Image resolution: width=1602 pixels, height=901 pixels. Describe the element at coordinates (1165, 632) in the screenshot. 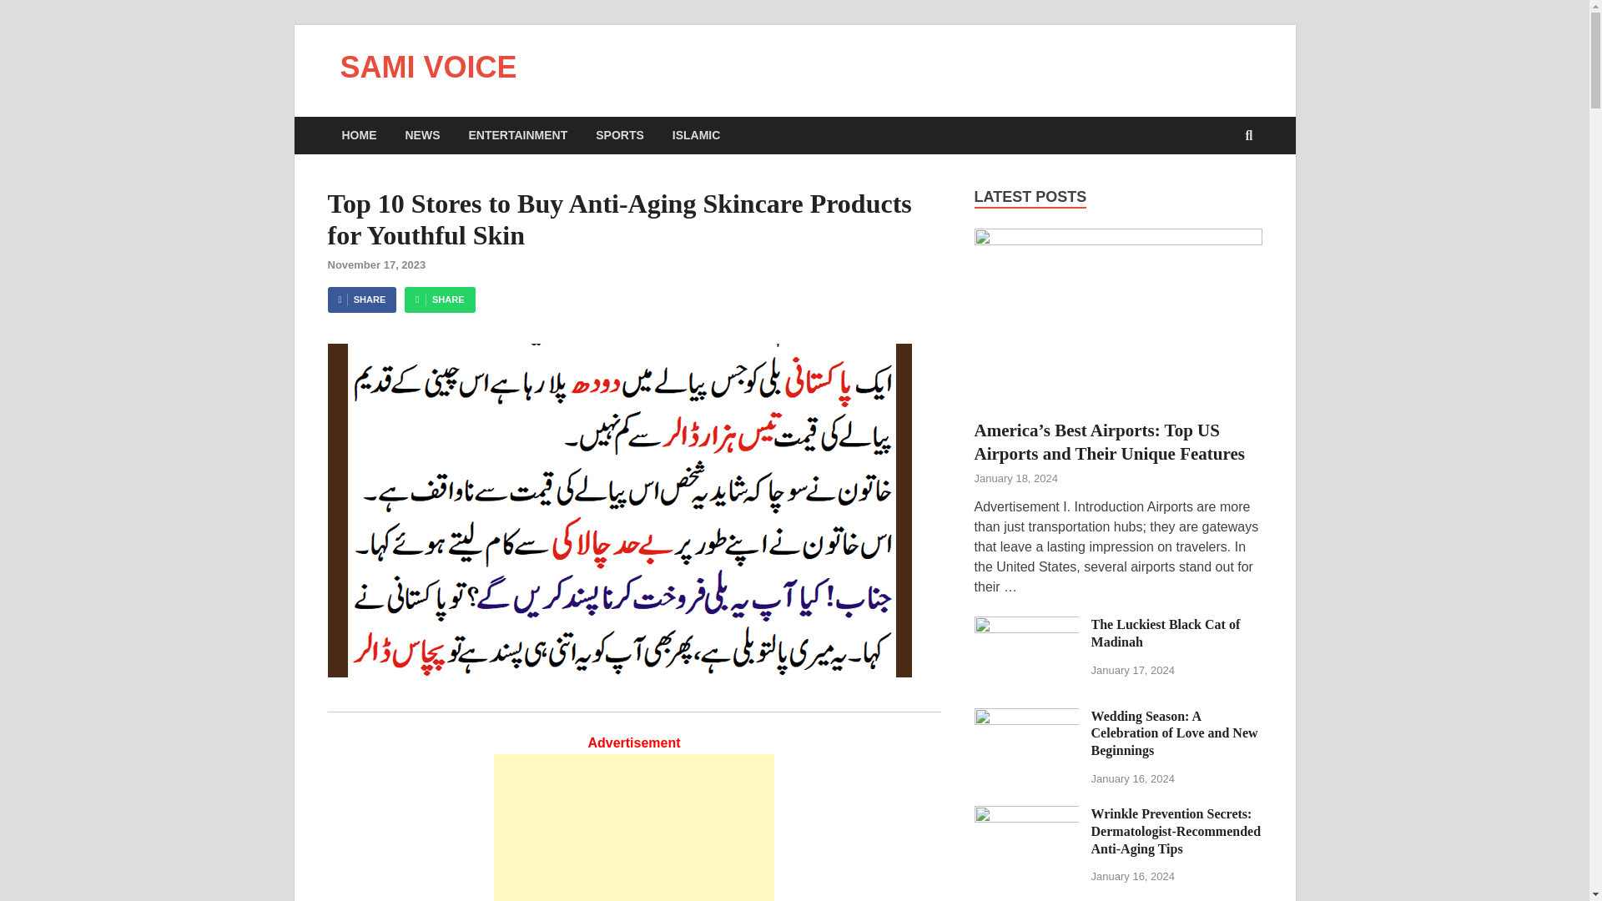

I see `The Luckiest Black Cat of Madinah` at that location.